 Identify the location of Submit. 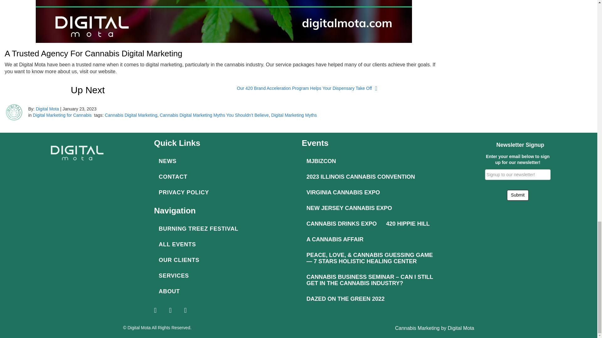
(518, 195).